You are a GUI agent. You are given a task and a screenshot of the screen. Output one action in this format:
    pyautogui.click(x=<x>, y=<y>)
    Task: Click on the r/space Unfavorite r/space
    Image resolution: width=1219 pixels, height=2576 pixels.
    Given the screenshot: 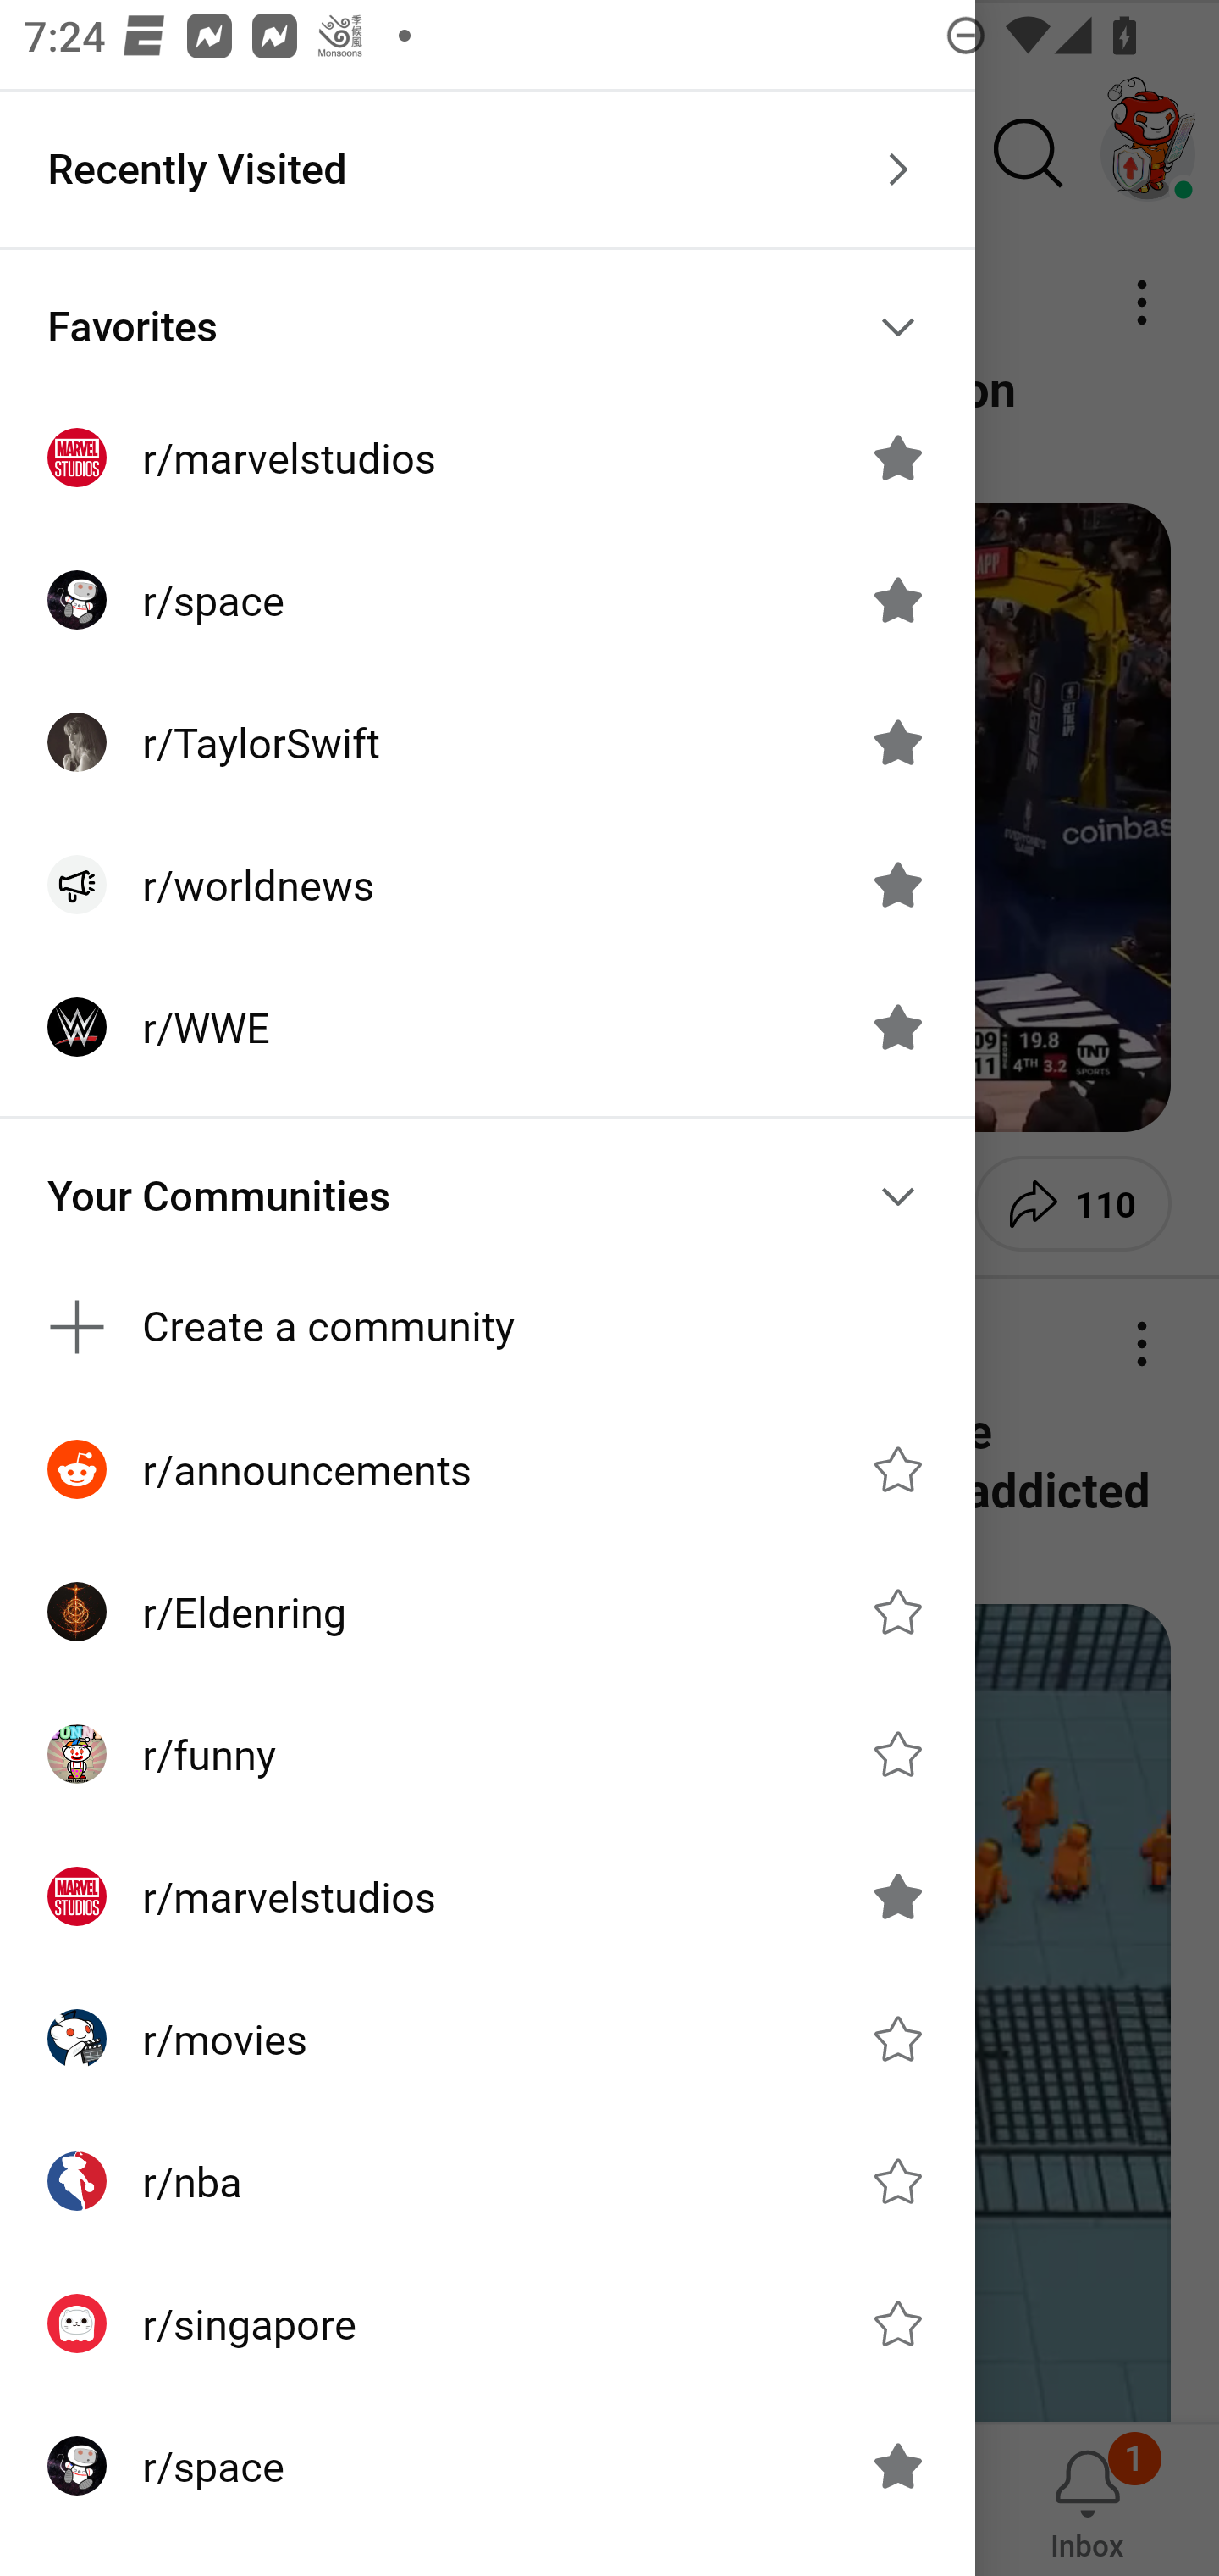 What is the action you would take?
    pyautogui.click(x=488, y=2466)
    